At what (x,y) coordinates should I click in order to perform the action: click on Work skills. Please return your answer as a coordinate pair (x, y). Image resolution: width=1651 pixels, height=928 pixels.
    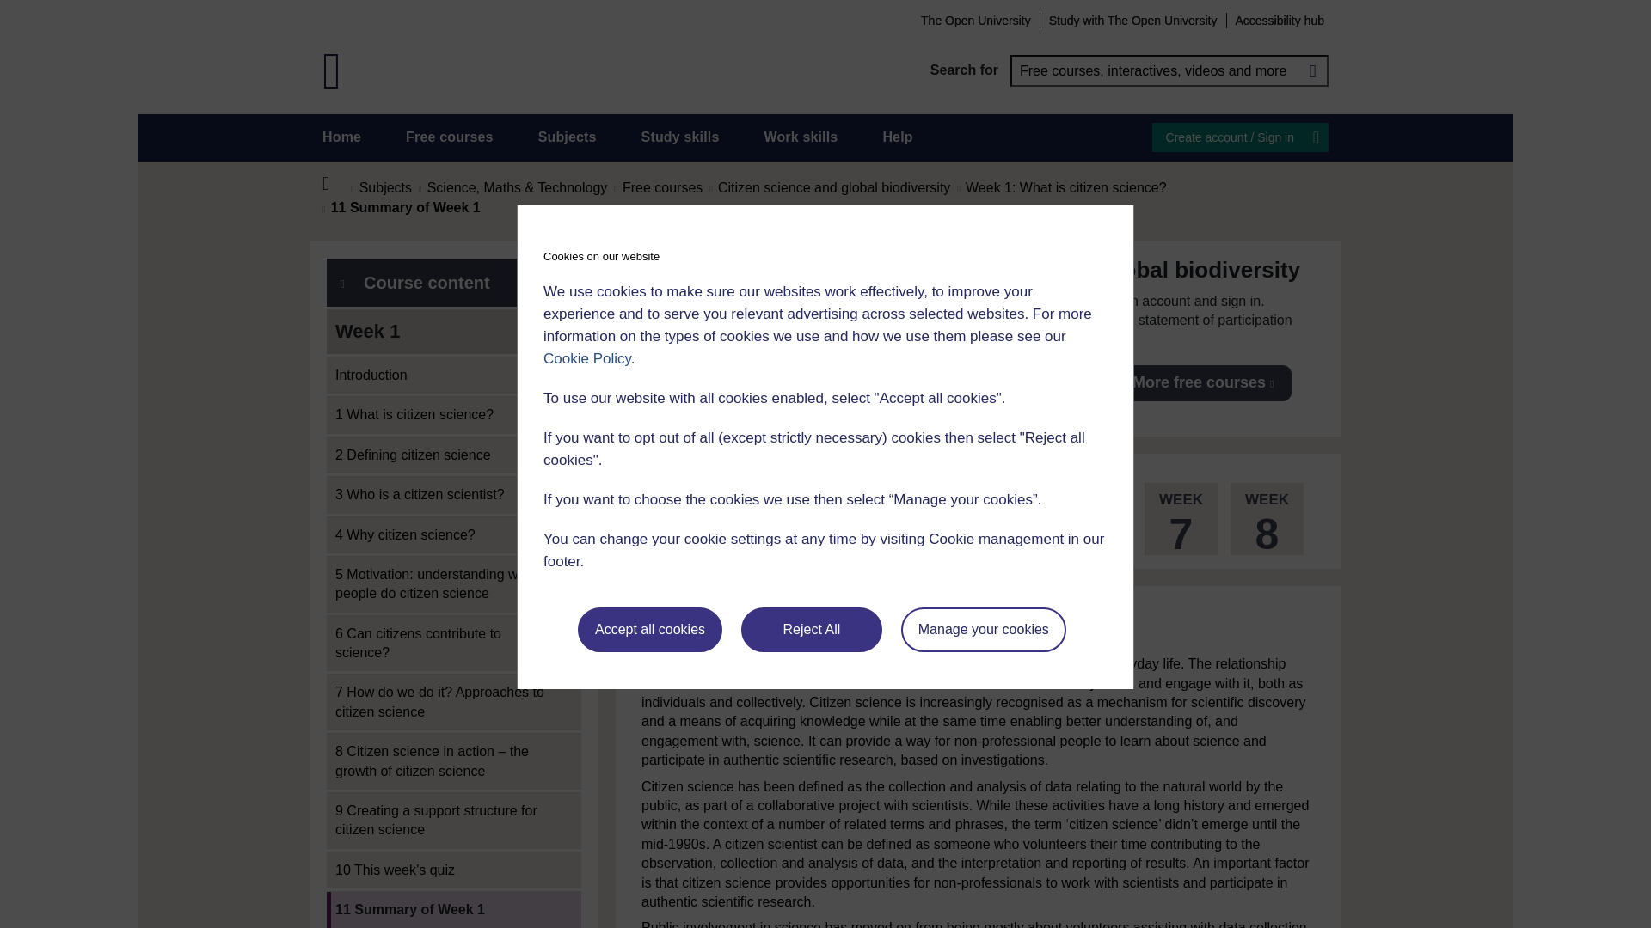
    Looking at the image, I should click on (800, 137).